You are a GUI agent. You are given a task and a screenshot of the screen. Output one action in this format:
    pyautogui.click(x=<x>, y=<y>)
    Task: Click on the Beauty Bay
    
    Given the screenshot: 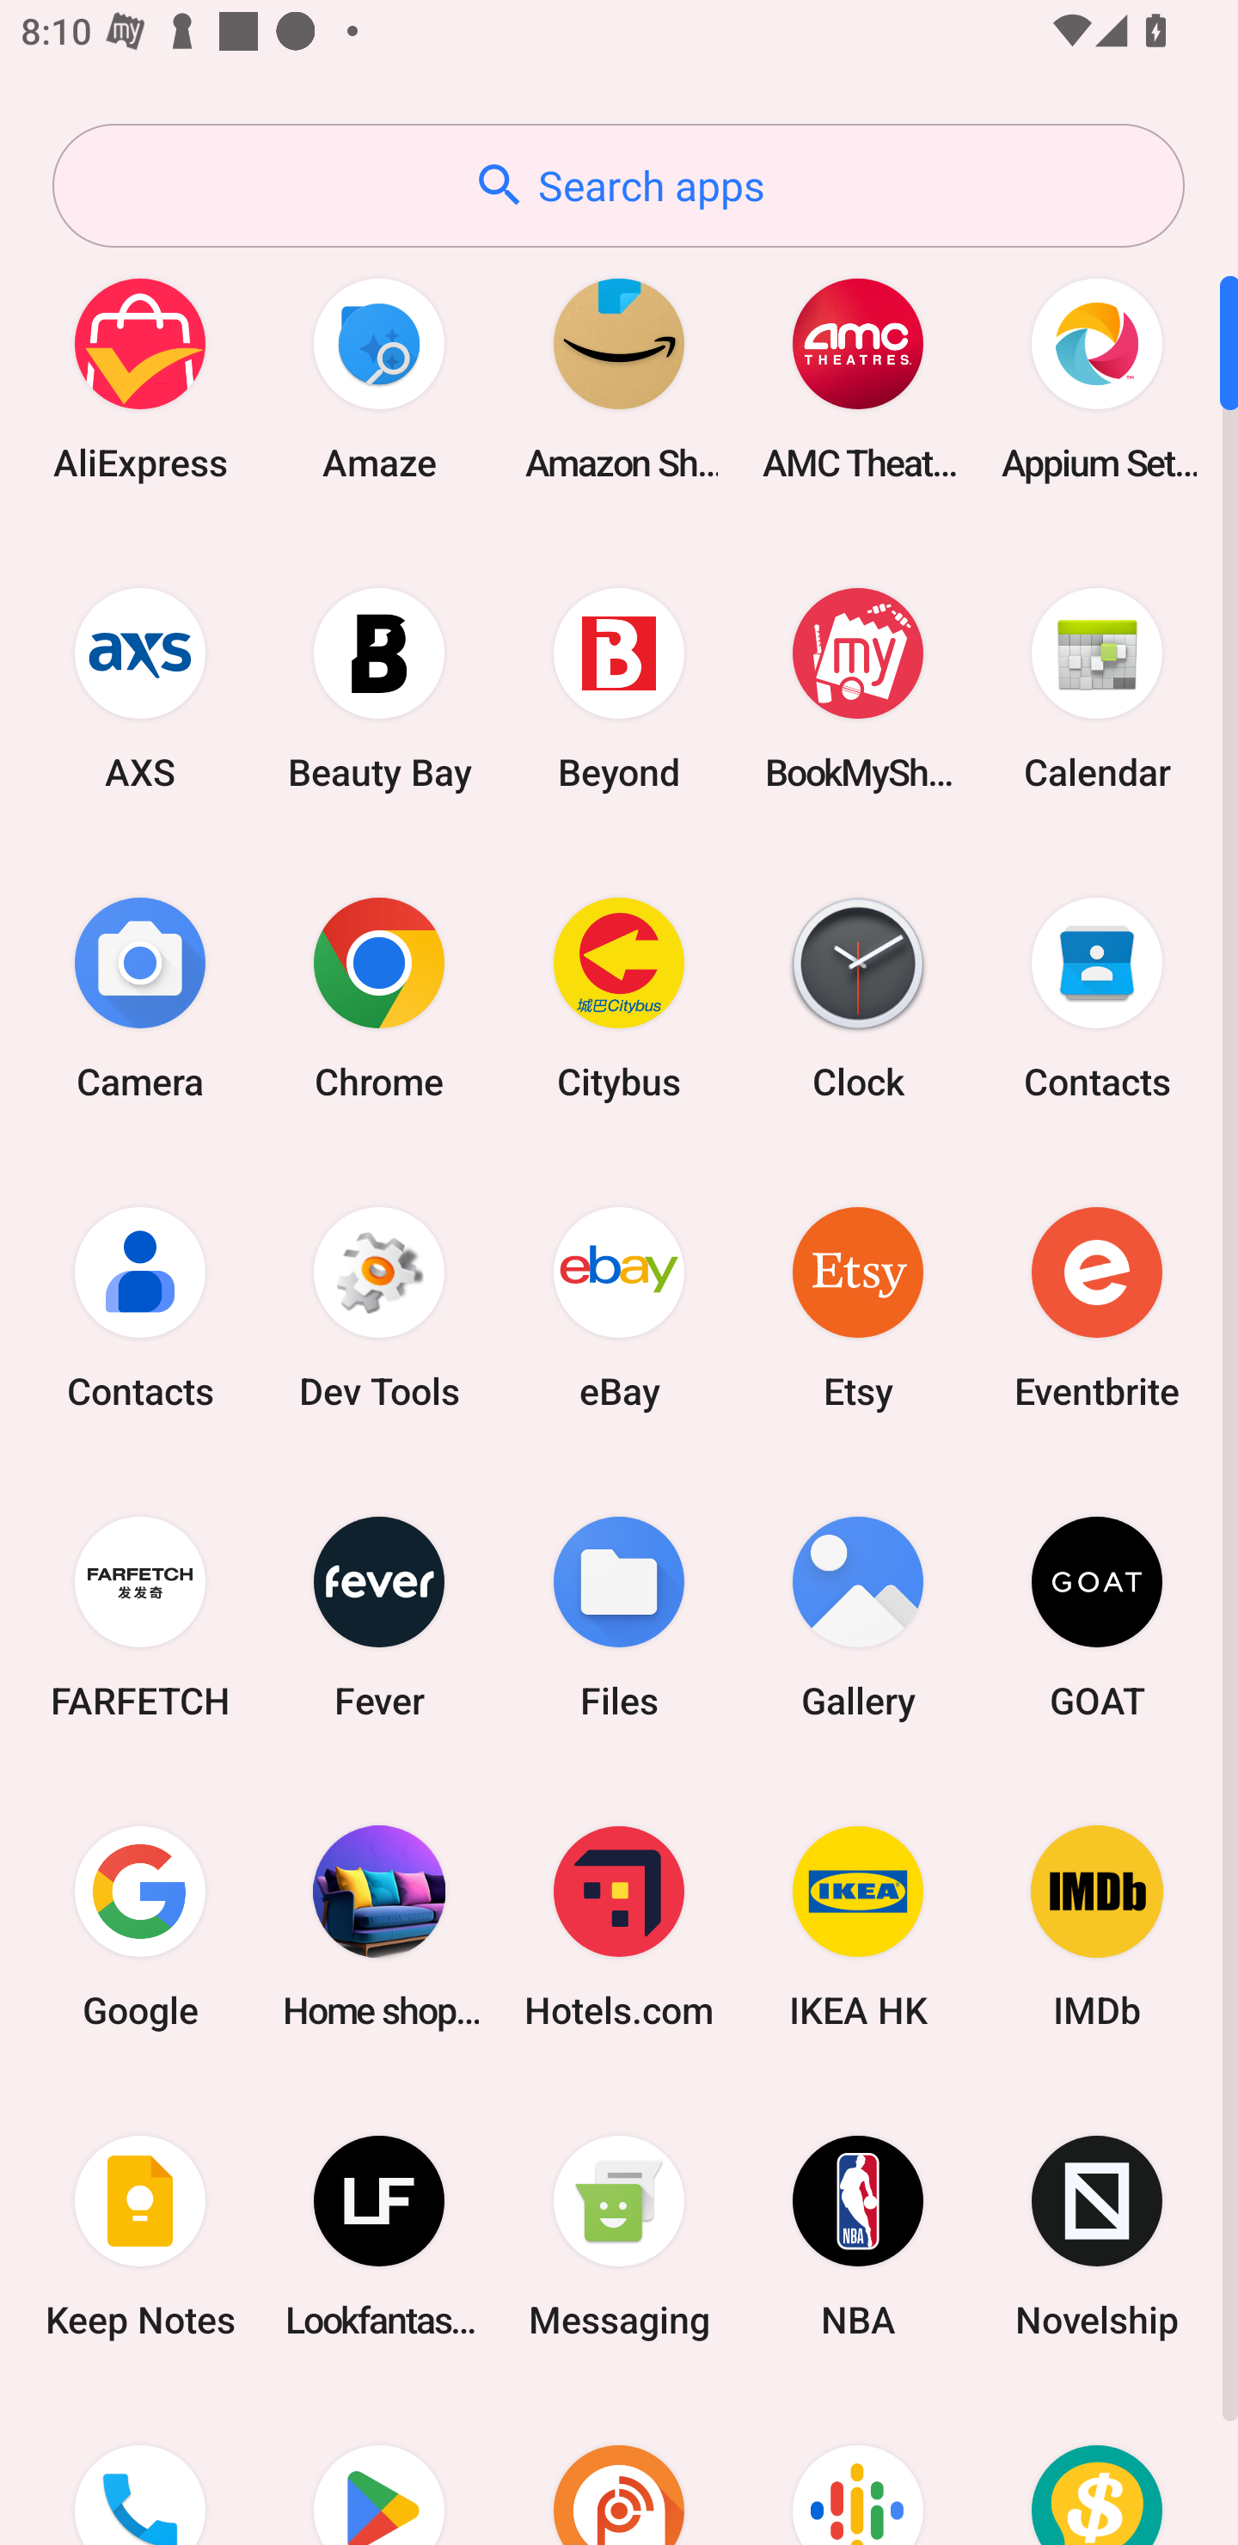 What is the action you would take?
    pyautogui.click(x=379, y=688)
    